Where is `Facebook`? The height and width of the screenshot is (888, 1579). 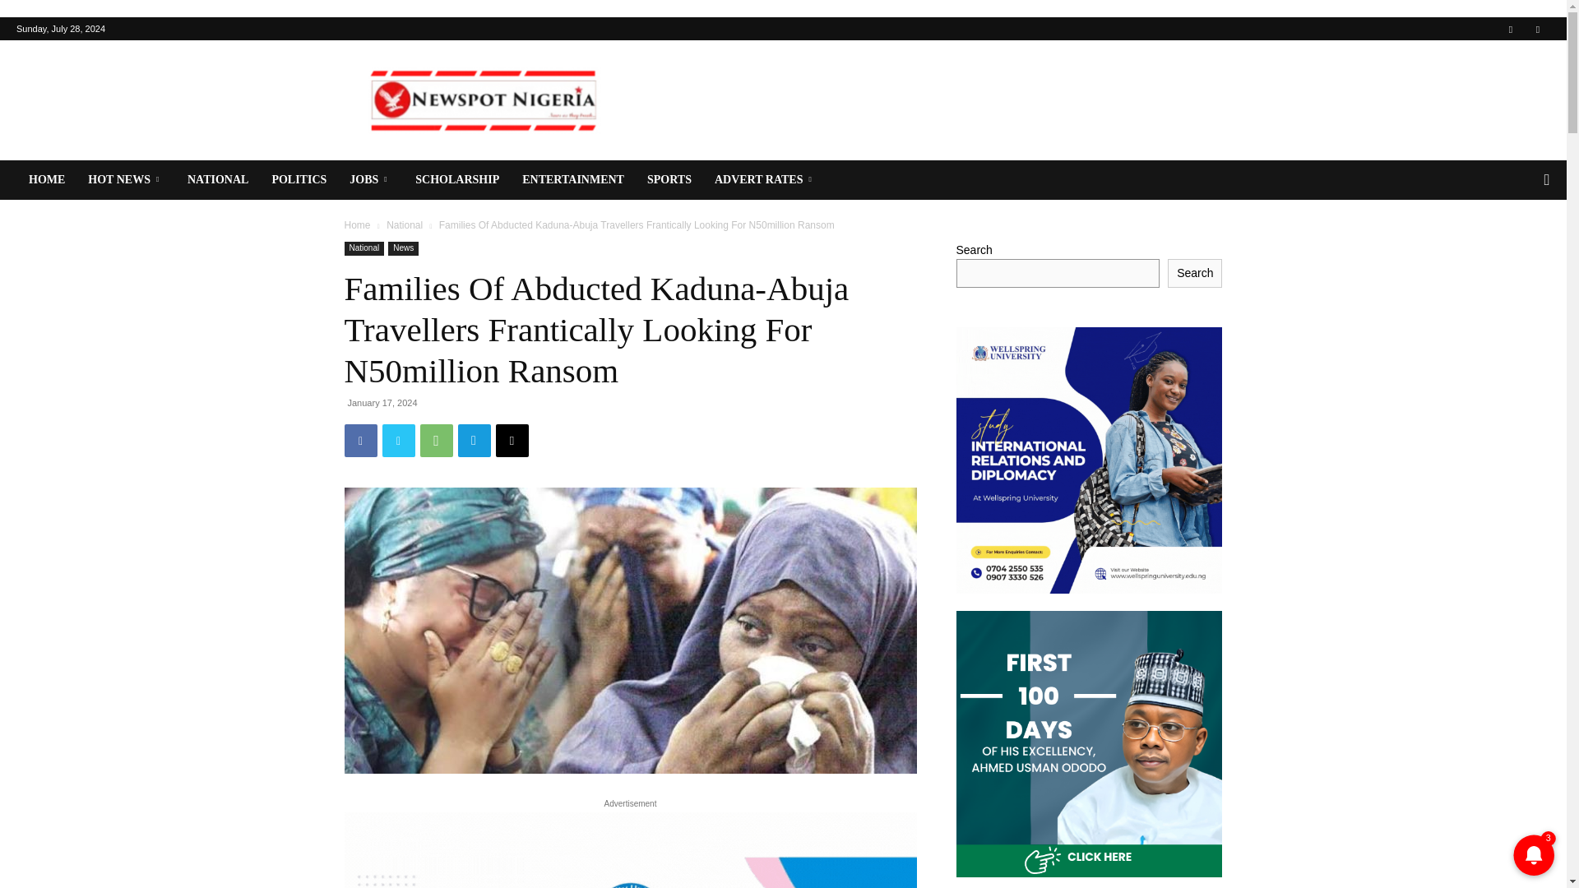 Facebook is located at coordinates (1511, 28).